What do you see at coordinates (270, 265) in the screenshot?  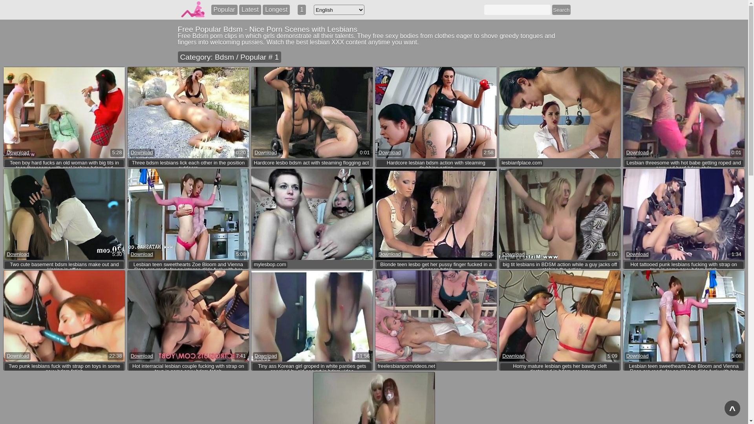 I see `mylesbop.com` at bounding box center [270, 265].